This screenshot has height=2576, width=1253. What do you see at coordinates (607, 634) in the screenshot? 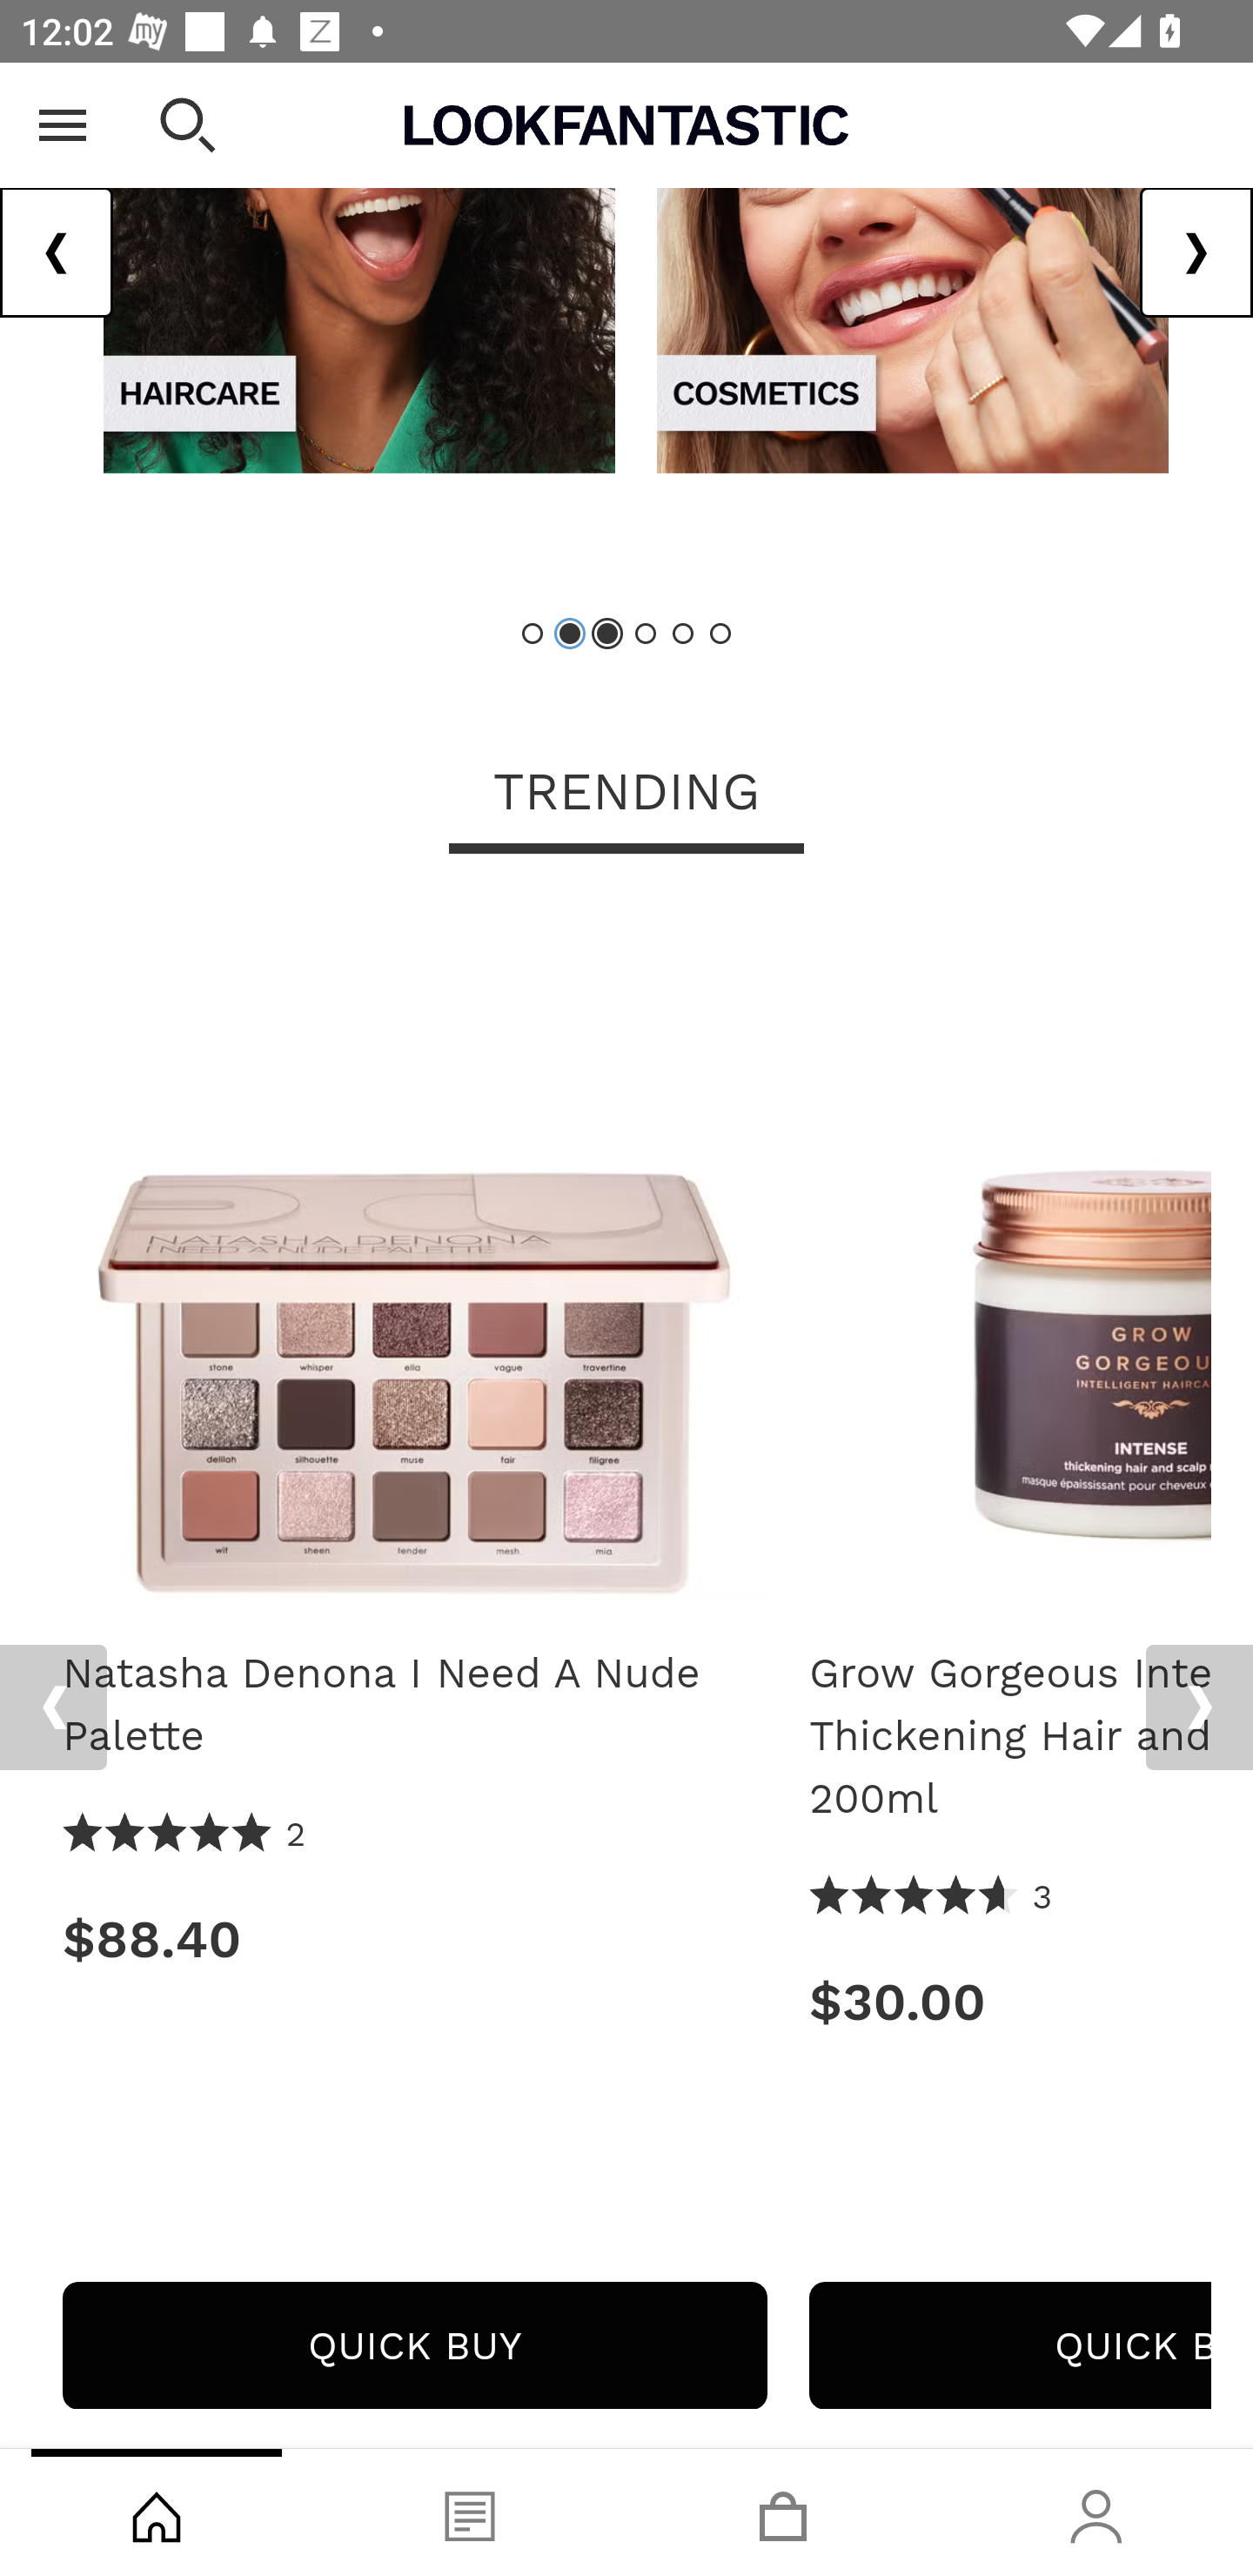
I see `Showing Slide 3 (Current Item)` at bounding box center [607, 634].